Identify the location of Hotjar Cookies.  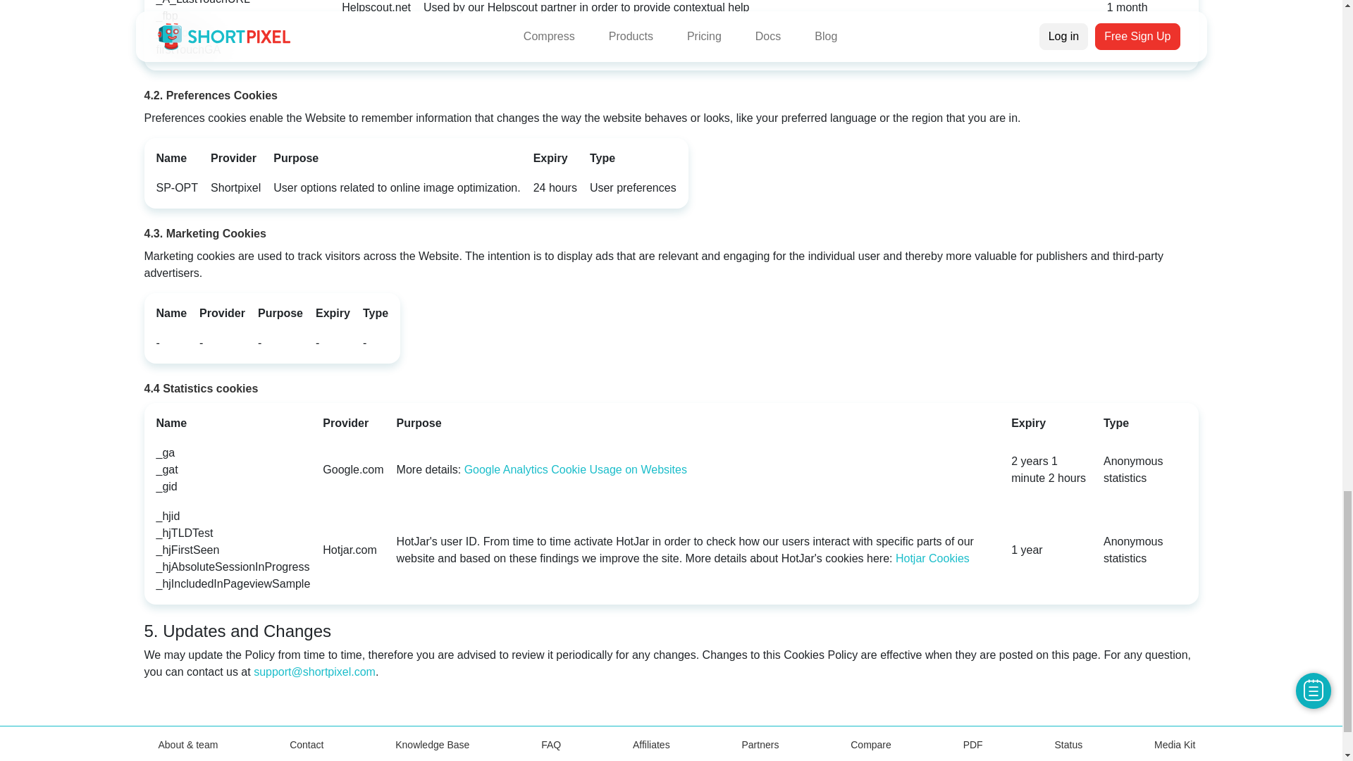
(933, 558).